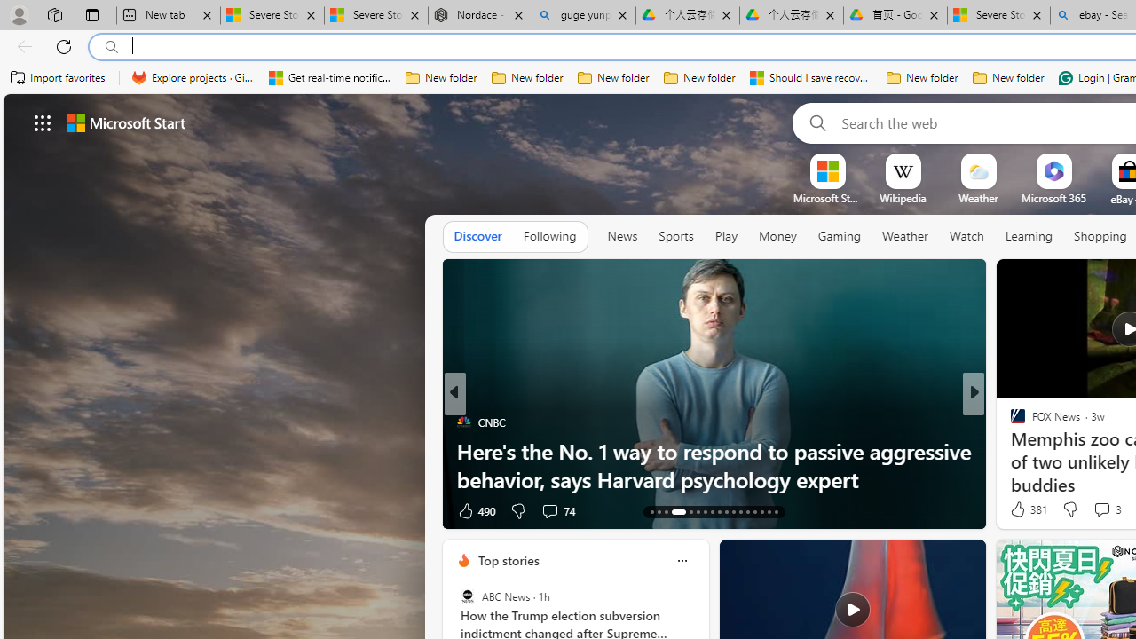 The image size is (1136, 639). I want to click on CNN, so click(1010, 422).